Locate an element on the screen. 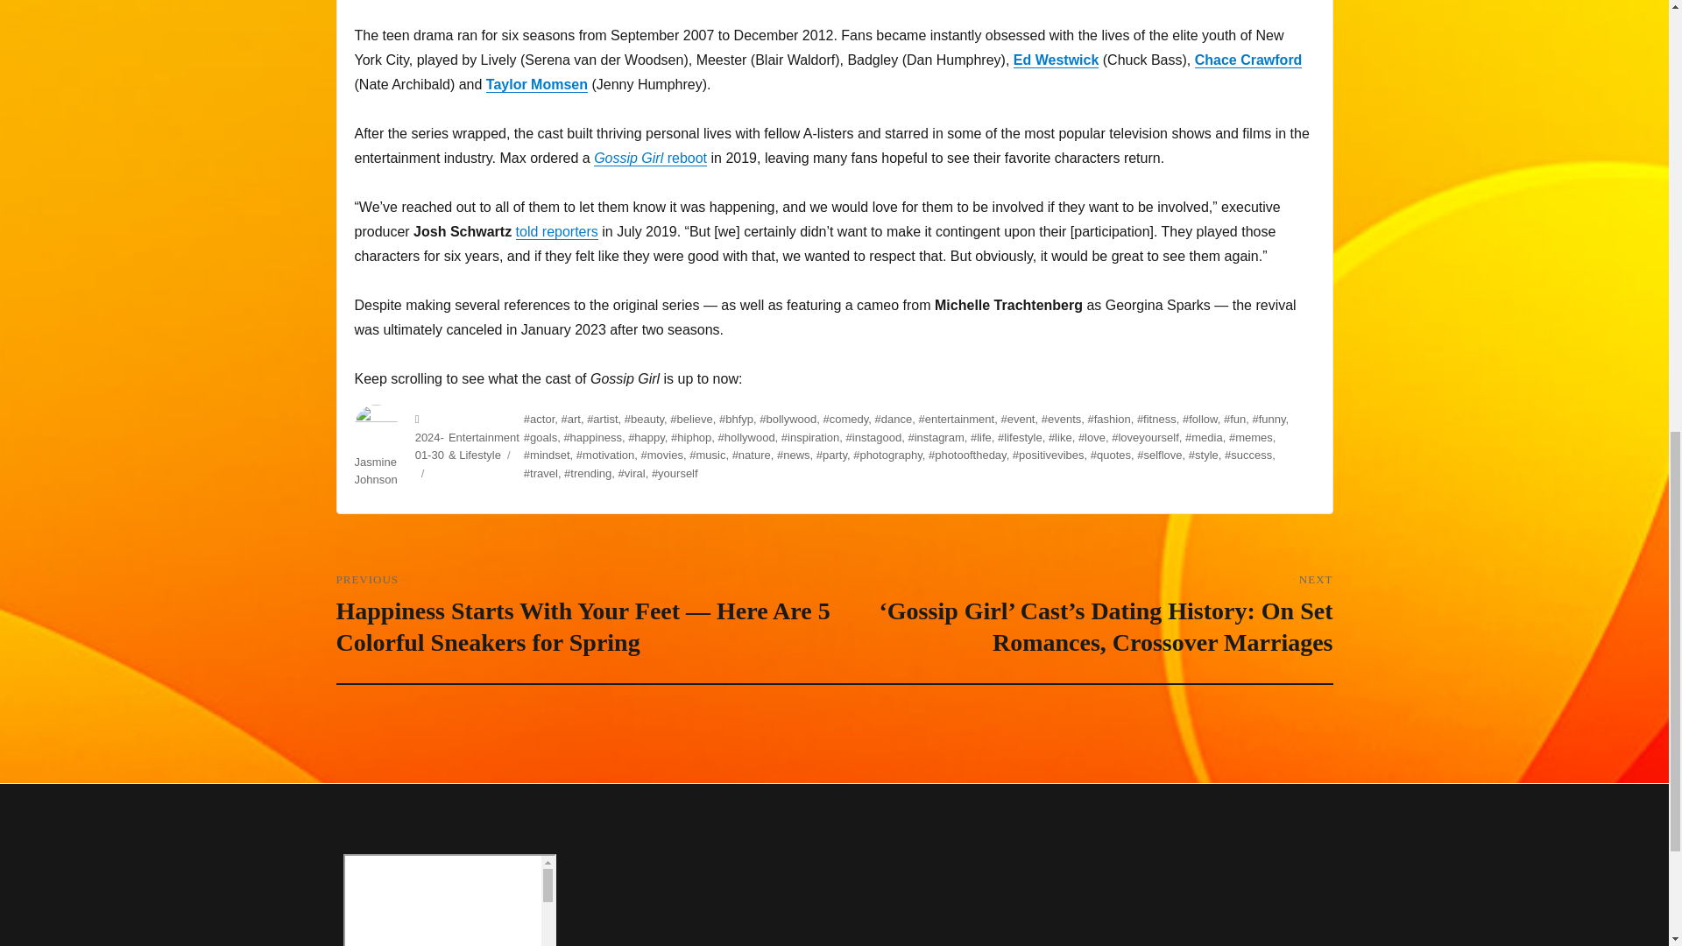  told reporters is located at coordinates (557, 231).